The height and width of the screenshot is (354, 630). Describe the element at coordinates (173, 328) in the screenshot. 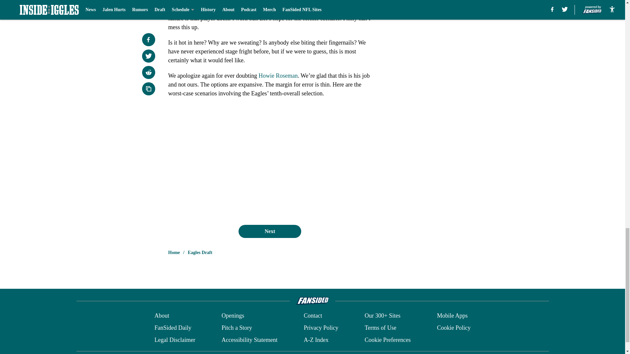

I see `FanSided Daily` at that location.